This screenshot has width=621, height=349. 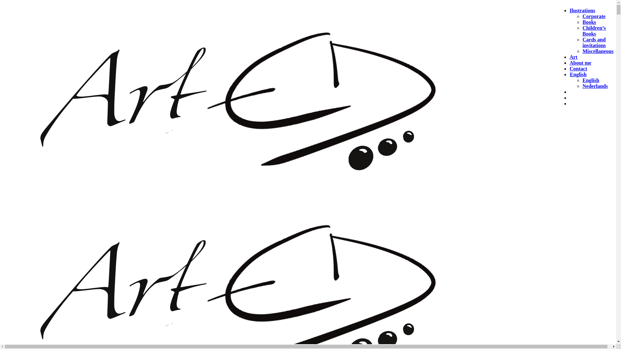 I want to click on English, so click(x=591, y=80).